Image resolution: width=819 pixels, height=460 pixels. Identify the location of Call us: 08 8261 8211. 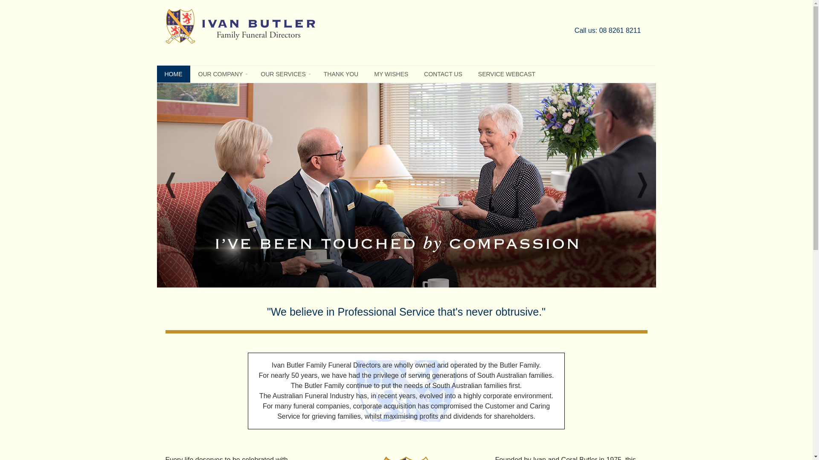
(608, 31).